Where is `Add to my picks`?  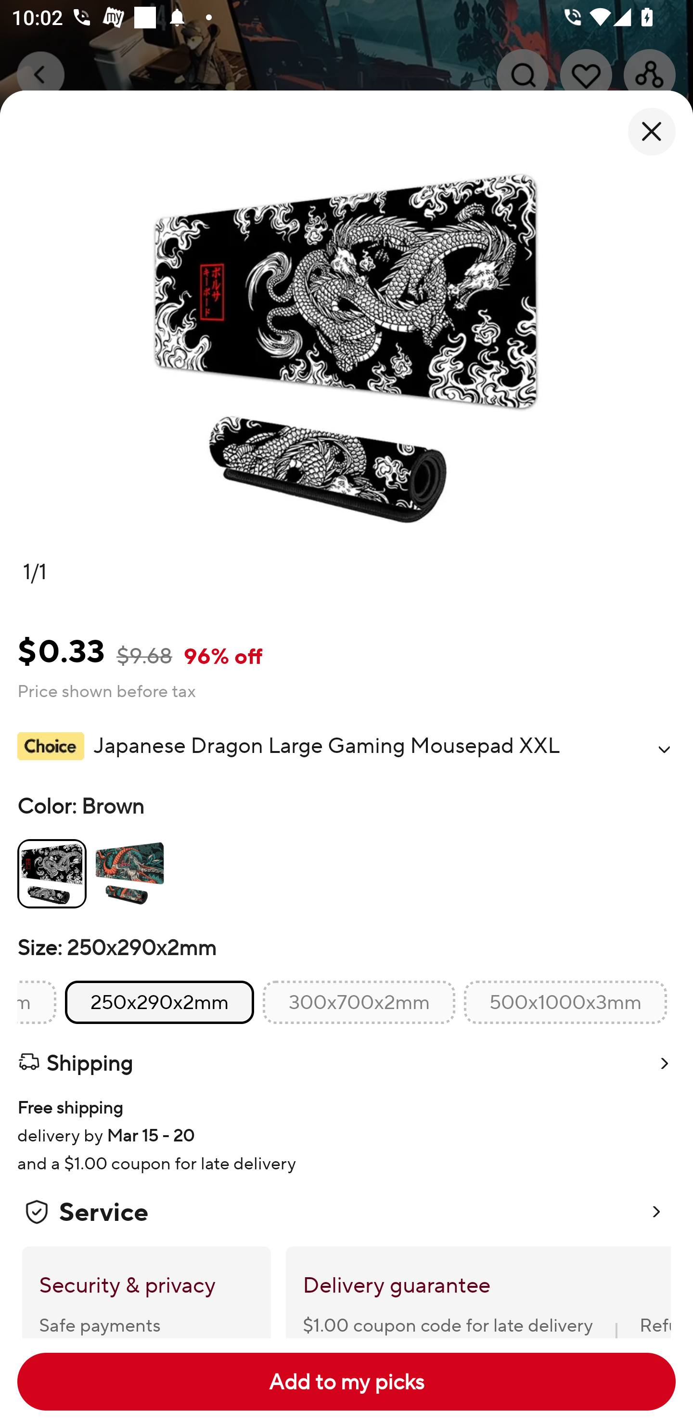
Add to my picks is located at coordinates (346, 1382).